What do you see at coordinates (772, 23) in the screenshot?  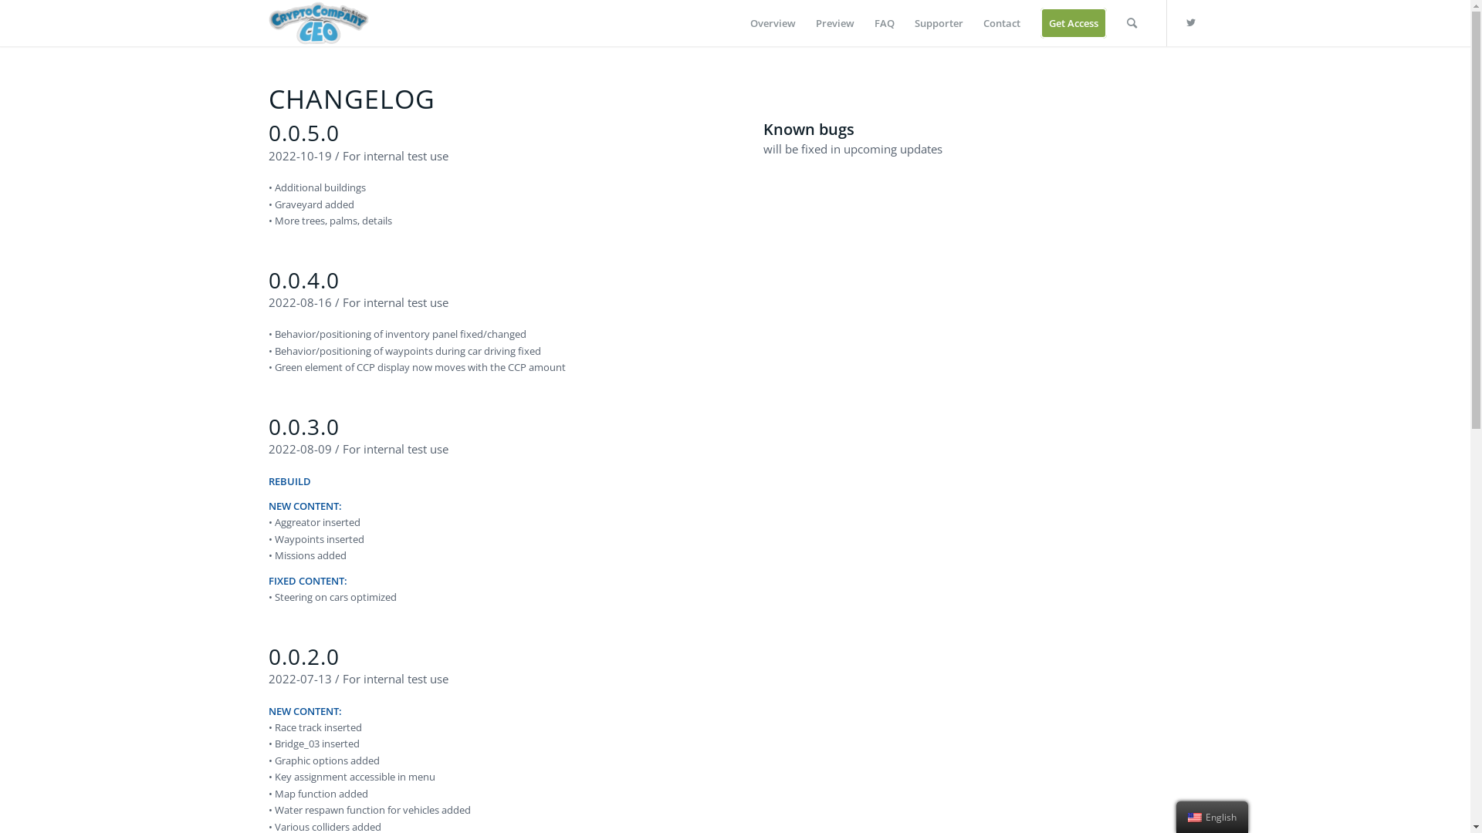 I see `Overview` at bounding box center [772, 23].